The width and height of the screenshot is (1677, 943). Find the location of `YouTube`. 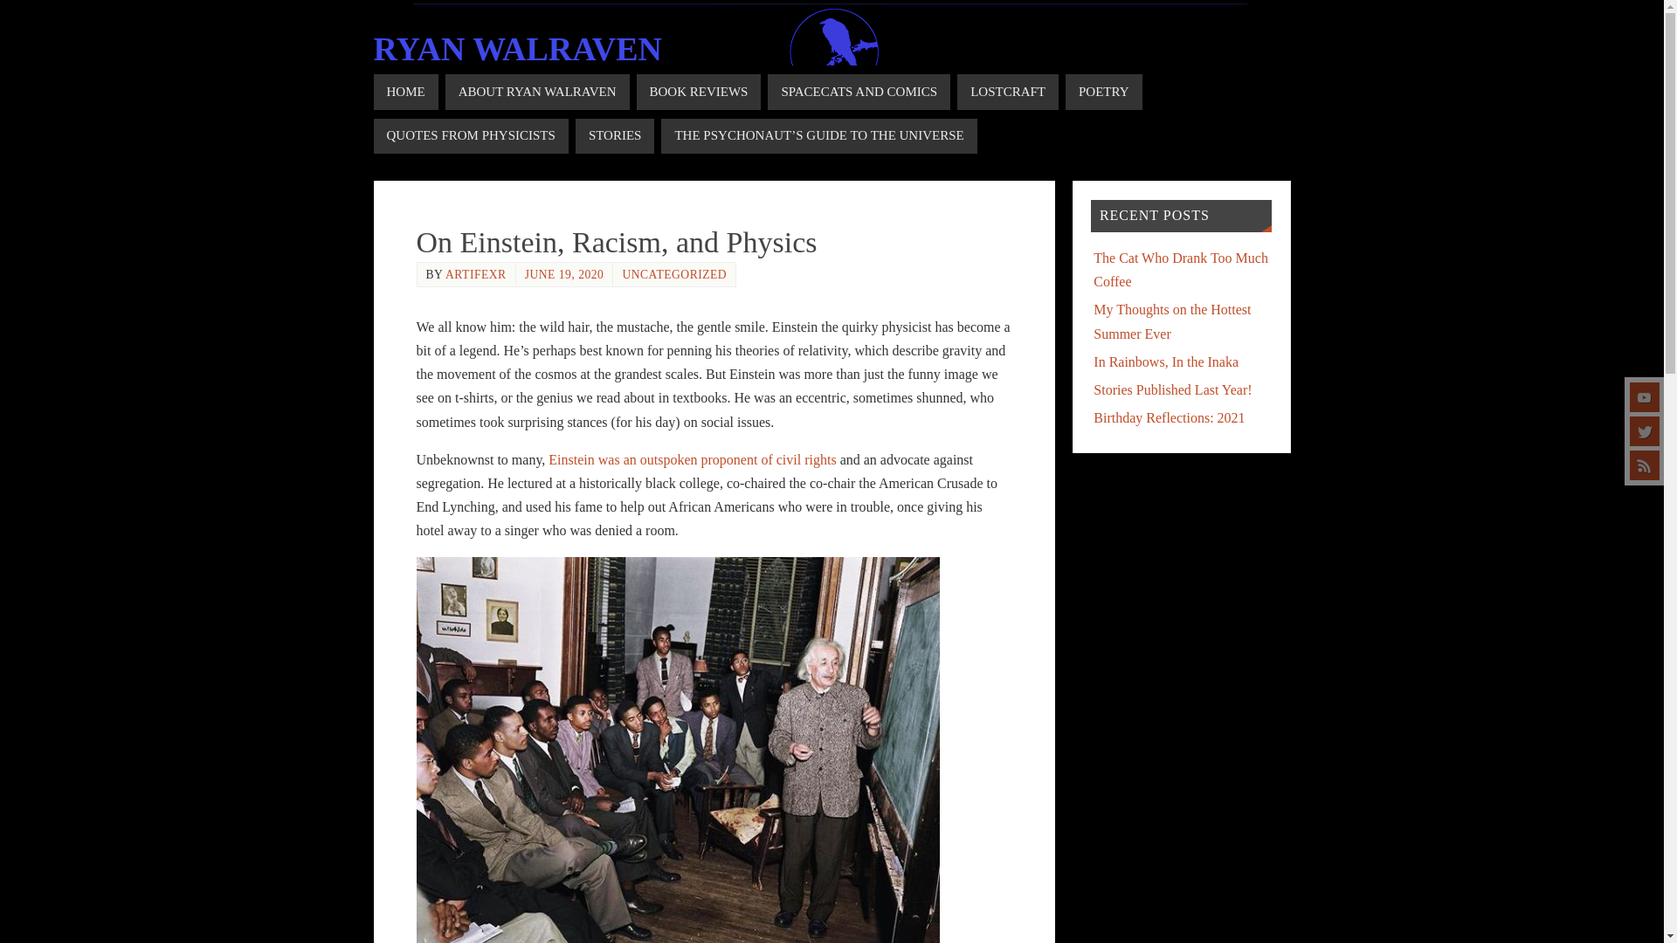

YouTube is located at coordinates (1645, 396).